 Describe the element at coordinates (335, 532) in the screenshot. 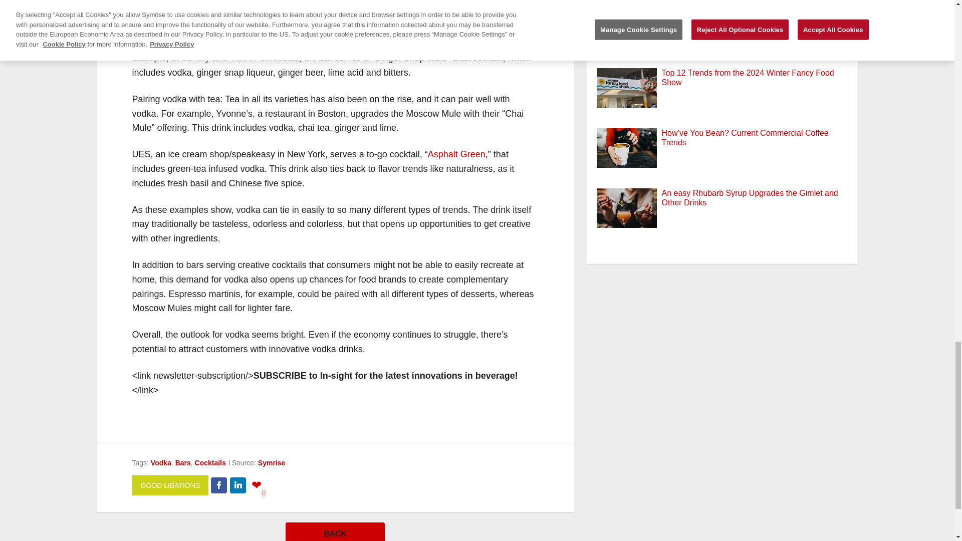

I see `BACK` at that location.